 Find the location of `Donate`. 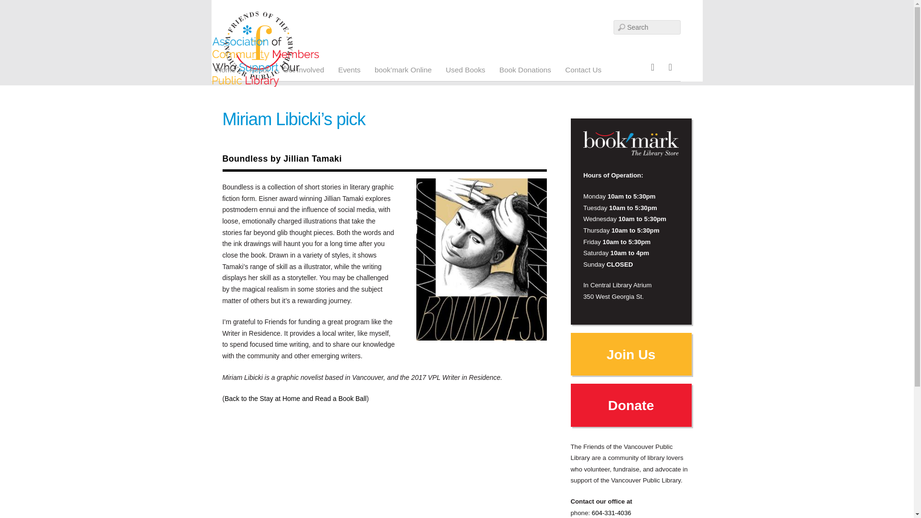

Donate is located at coordinates (631, 405).